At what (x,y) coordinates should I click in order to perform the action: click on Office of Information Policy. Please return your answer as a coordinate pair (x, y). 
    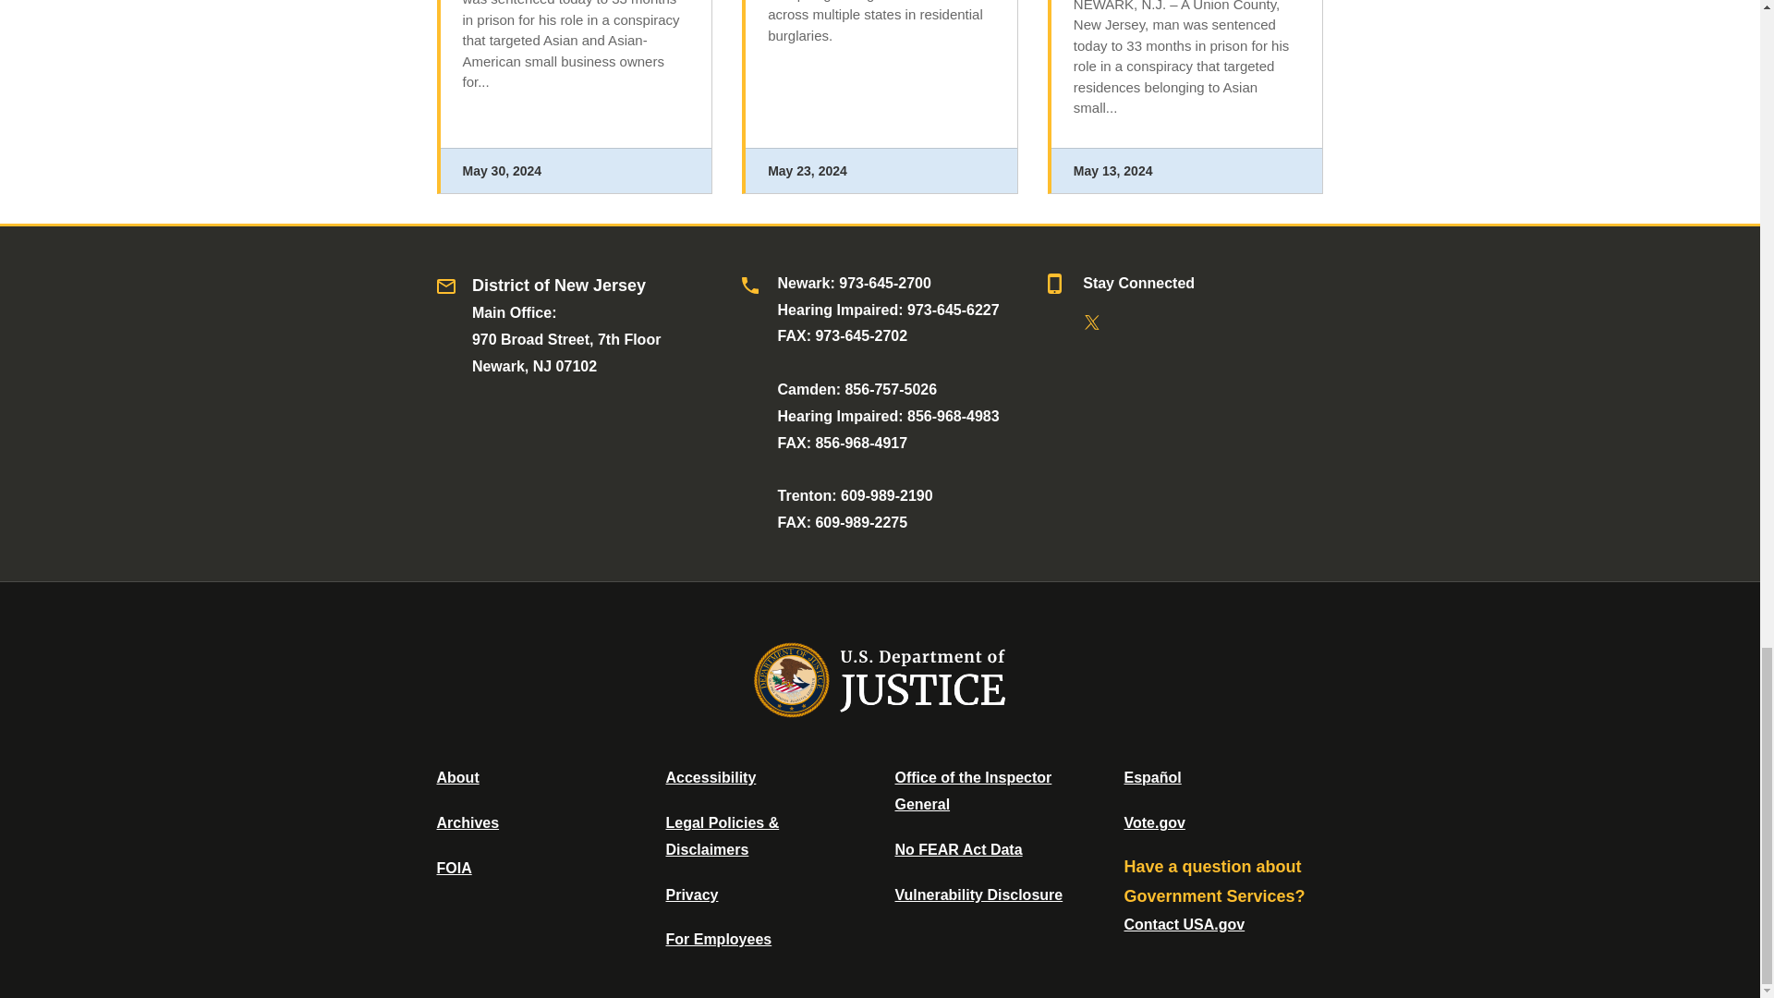
    Looking at the image, I should click on (454, 868).